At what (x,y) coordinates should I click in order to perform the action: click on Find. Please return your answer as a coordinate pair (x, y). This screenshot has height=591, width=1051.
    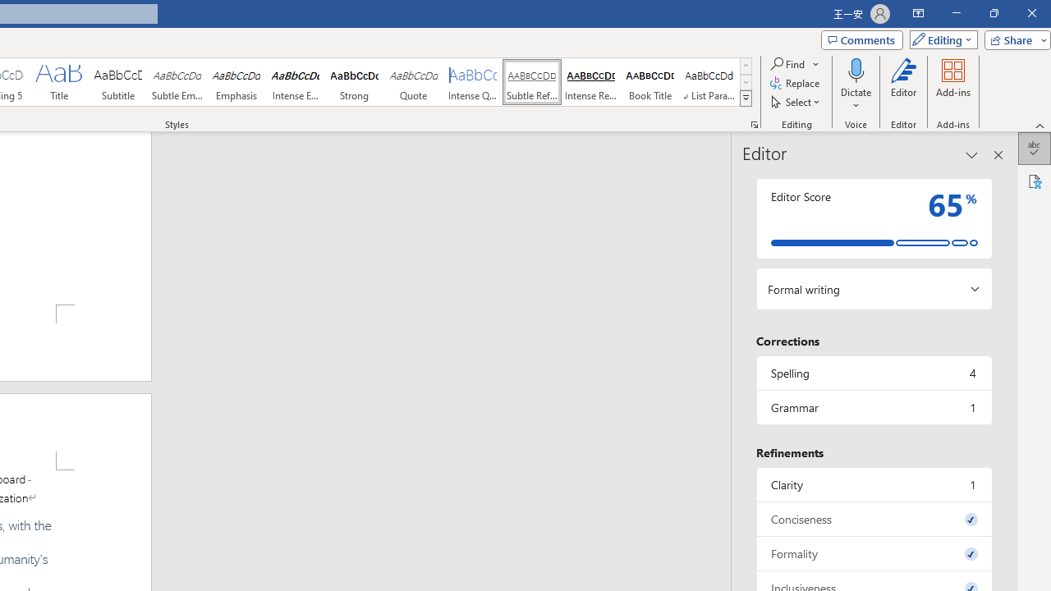
    Looking at the image, I should click on (788, 64).